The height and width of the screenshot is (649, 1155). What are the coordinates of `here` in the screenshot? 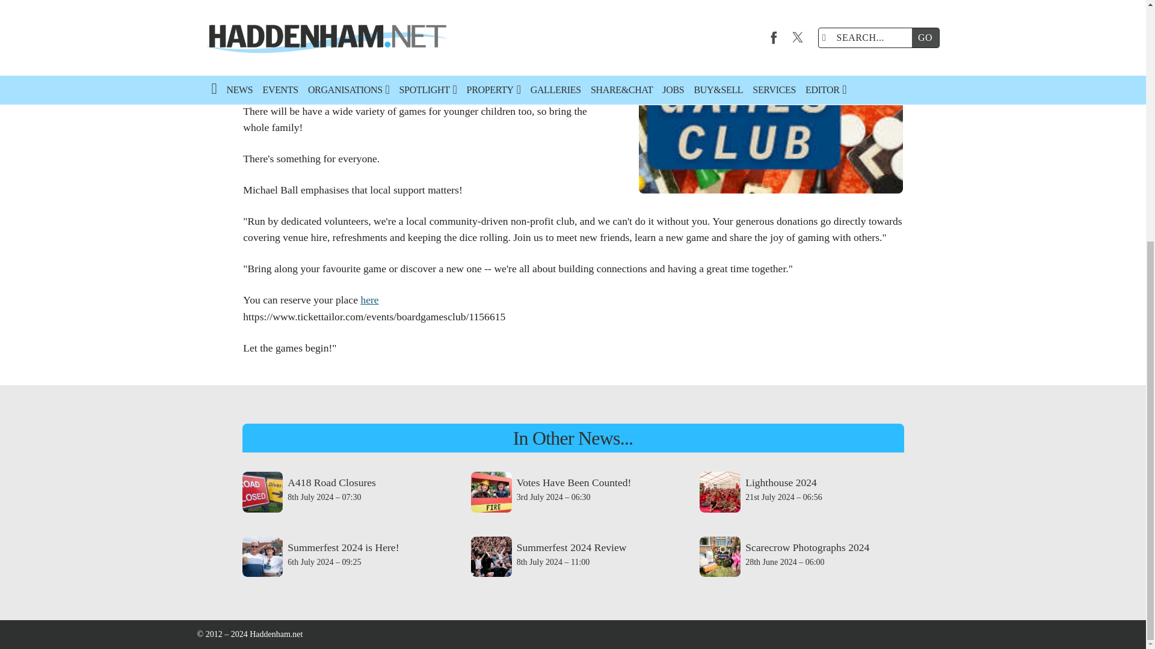 It's located at (369, 299).